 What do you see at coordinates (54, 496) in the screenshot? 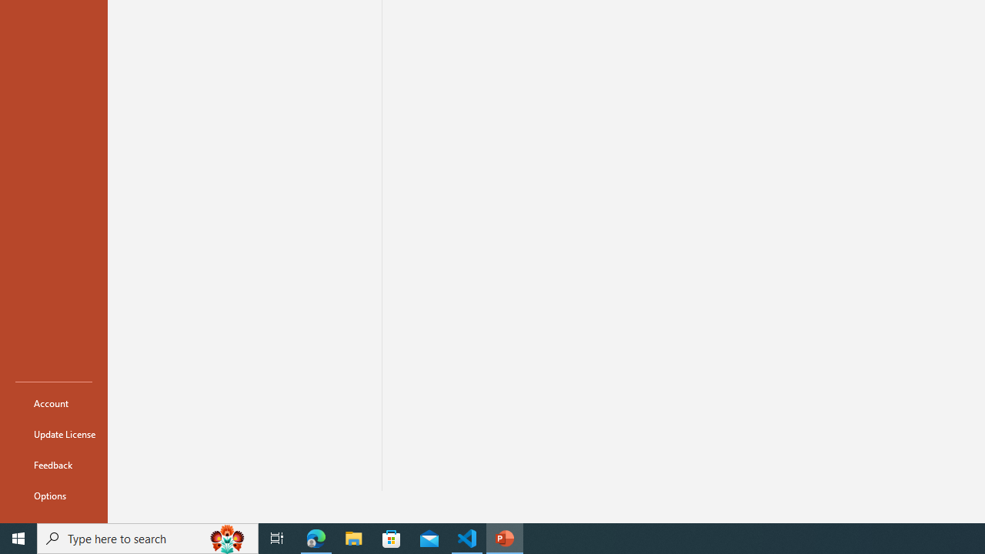
I see `Options` at bounding box center [54, 496].